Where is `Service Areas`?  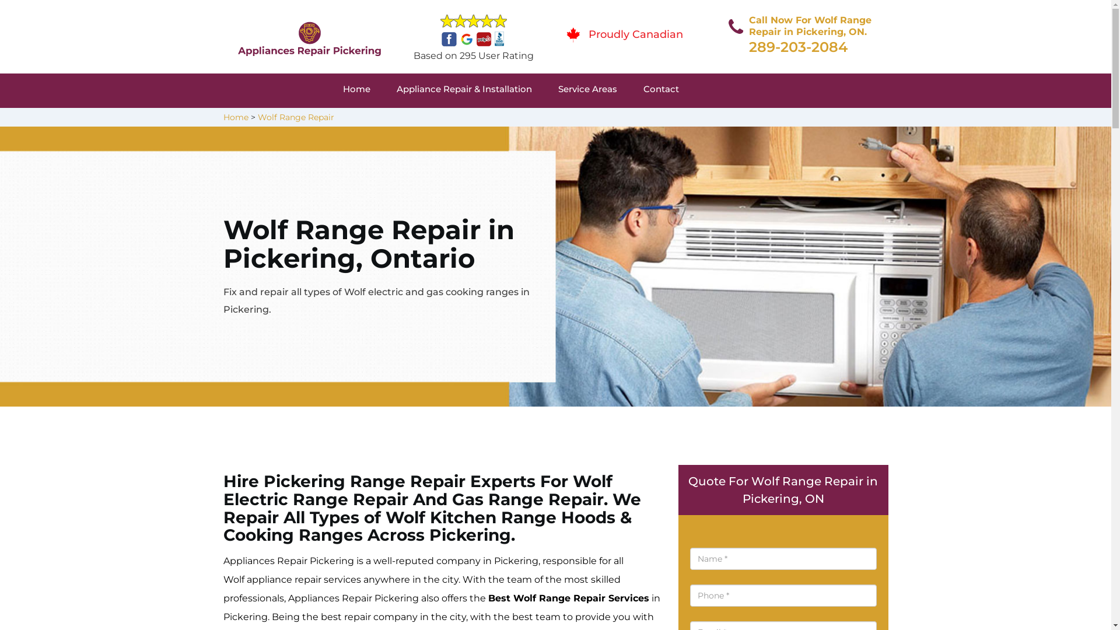
Service Areas is located at coordinates (601, 91).